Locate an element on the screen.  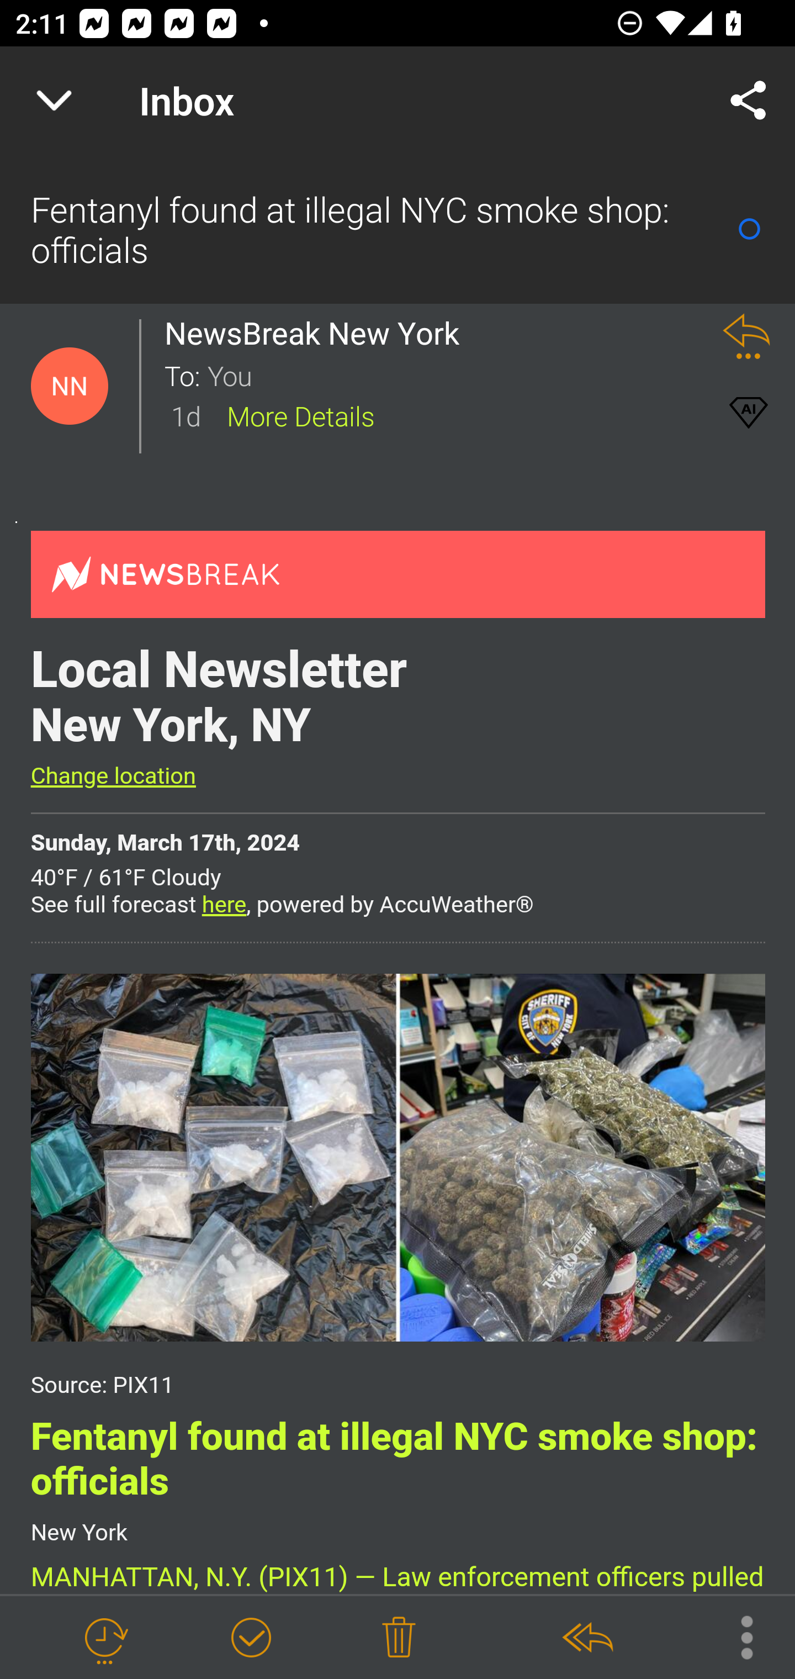
Mark as Done is located at coordinates (251, 1638).